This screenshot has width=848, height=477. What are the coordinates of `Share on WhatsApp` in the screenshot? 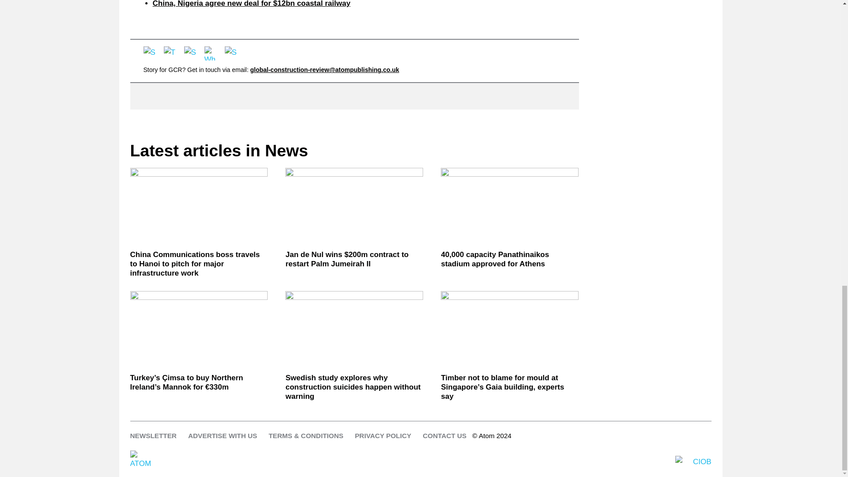 It's located at (211, 53).